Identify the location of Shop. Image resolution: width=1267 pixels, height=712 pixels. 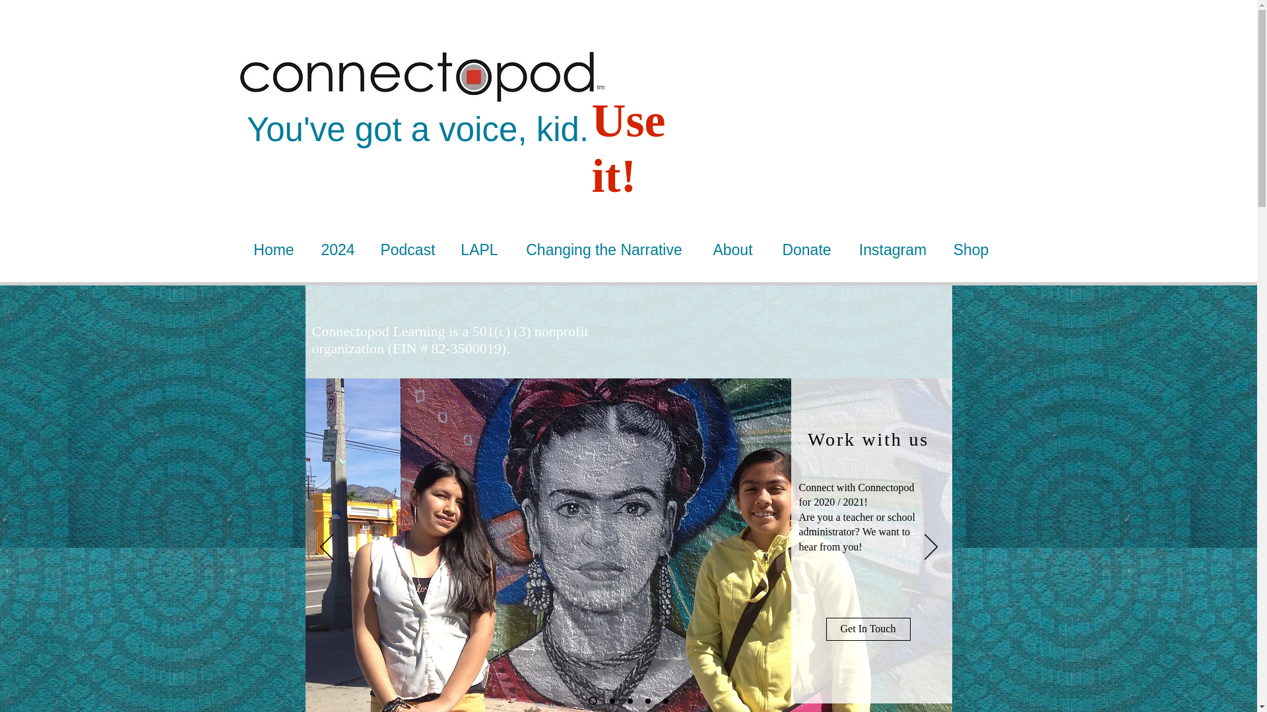
(971, 249).